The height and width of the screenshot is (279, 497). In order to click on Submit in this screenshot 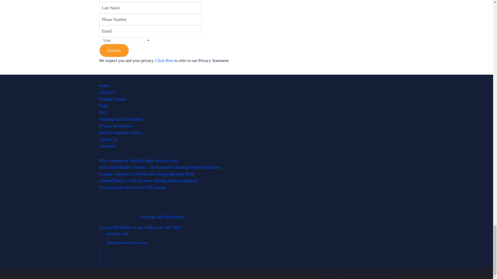, I will do `click(114, 50)`.